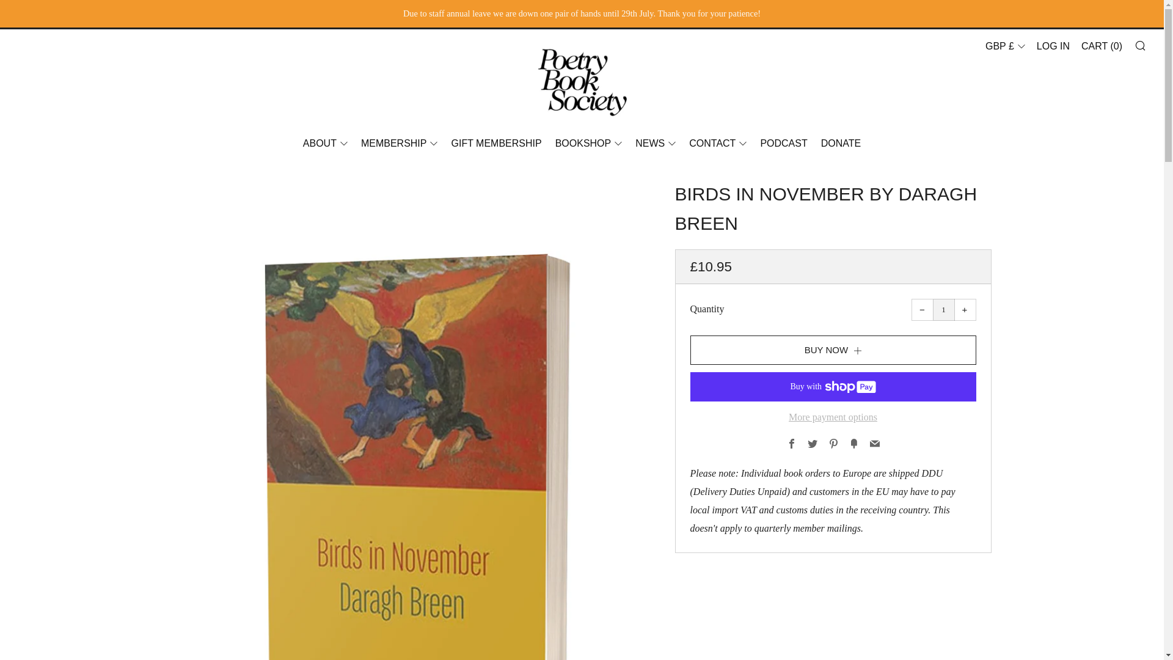  What do you see at coordinates (943, 309) in the screenshot?
I see `1` at bounding box center [943, 309].